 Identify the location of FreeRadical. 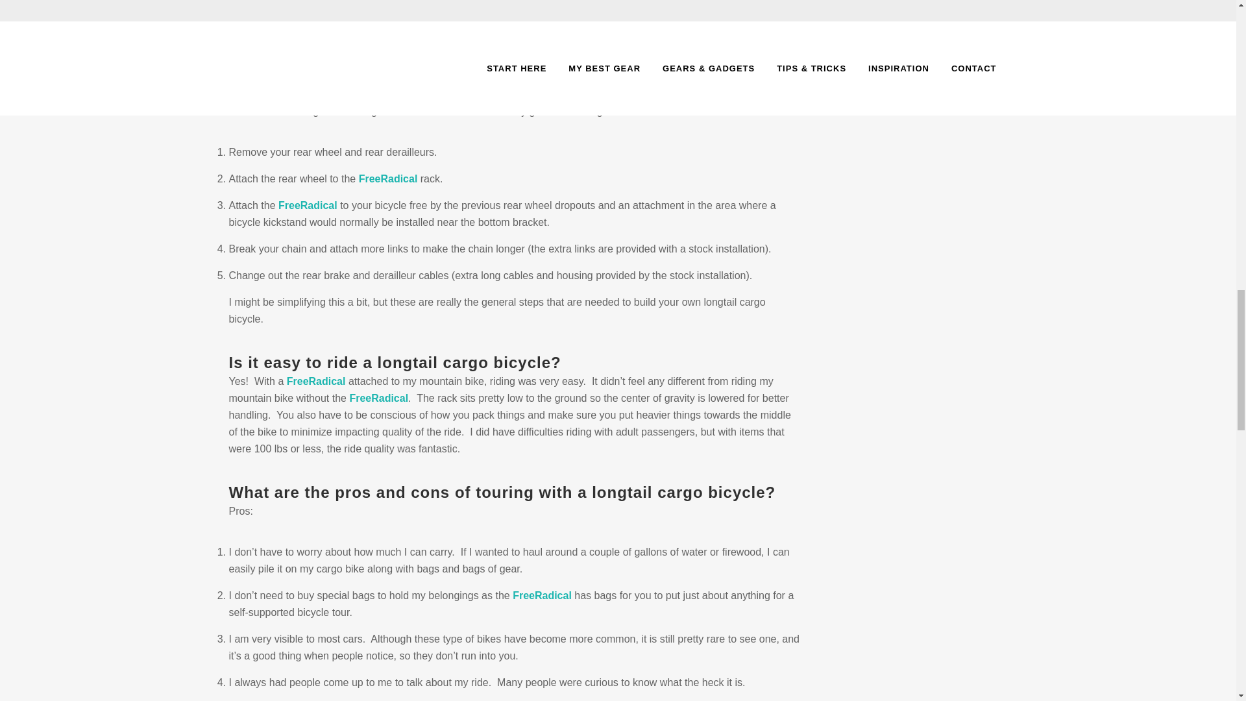
(388, 178).